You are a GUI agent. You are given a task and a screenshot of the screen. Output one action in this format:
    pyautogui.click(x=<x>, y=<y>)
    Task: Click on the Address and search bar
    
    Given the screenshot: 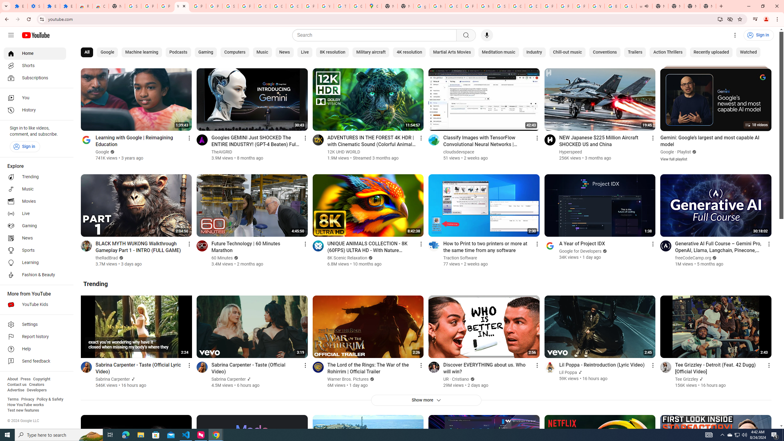 What is the action you would take?
    pyautogui.click(x=381, y=19)
    